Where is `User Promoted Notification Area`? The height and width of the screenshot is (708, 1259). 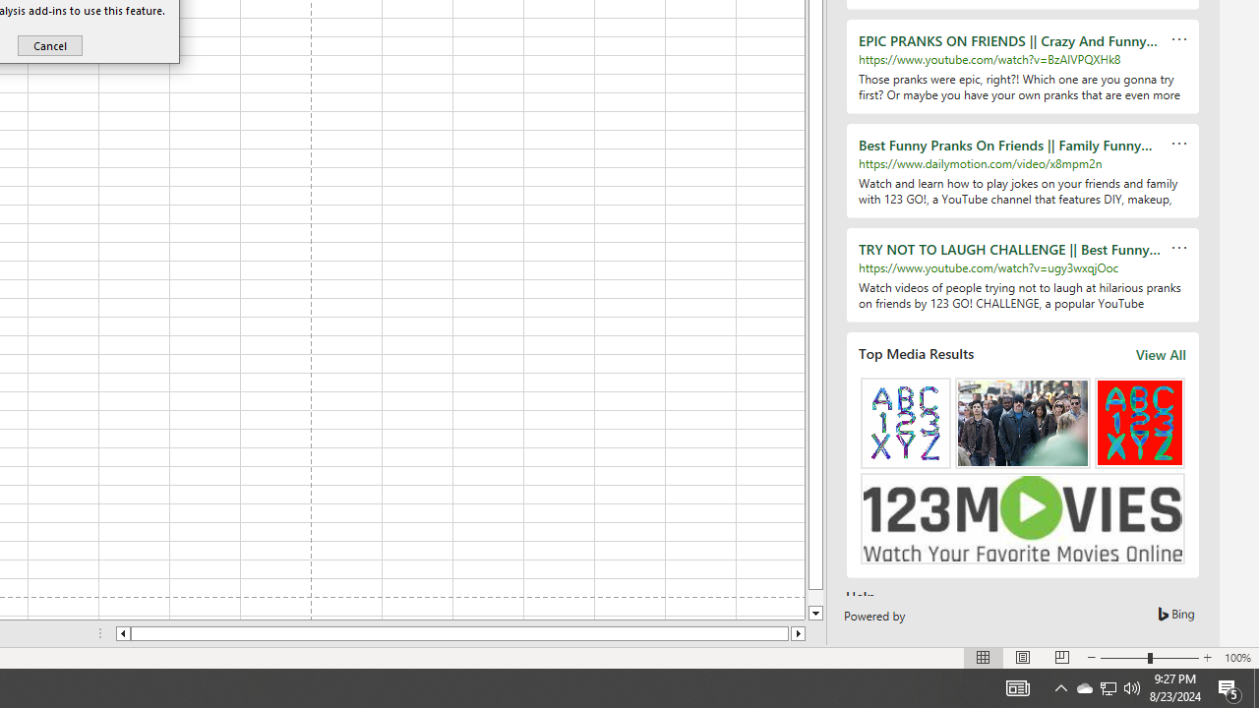 User Promoted Notification Area is located at coordinates (1108, 688).